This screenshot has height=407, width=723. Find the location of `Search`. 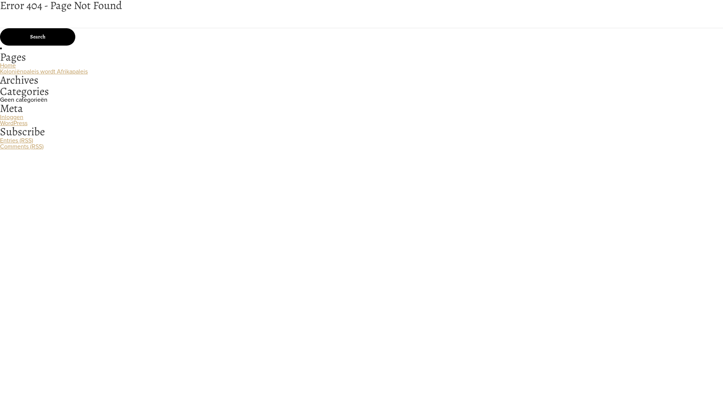

Search is located at coordinates (38, 37).